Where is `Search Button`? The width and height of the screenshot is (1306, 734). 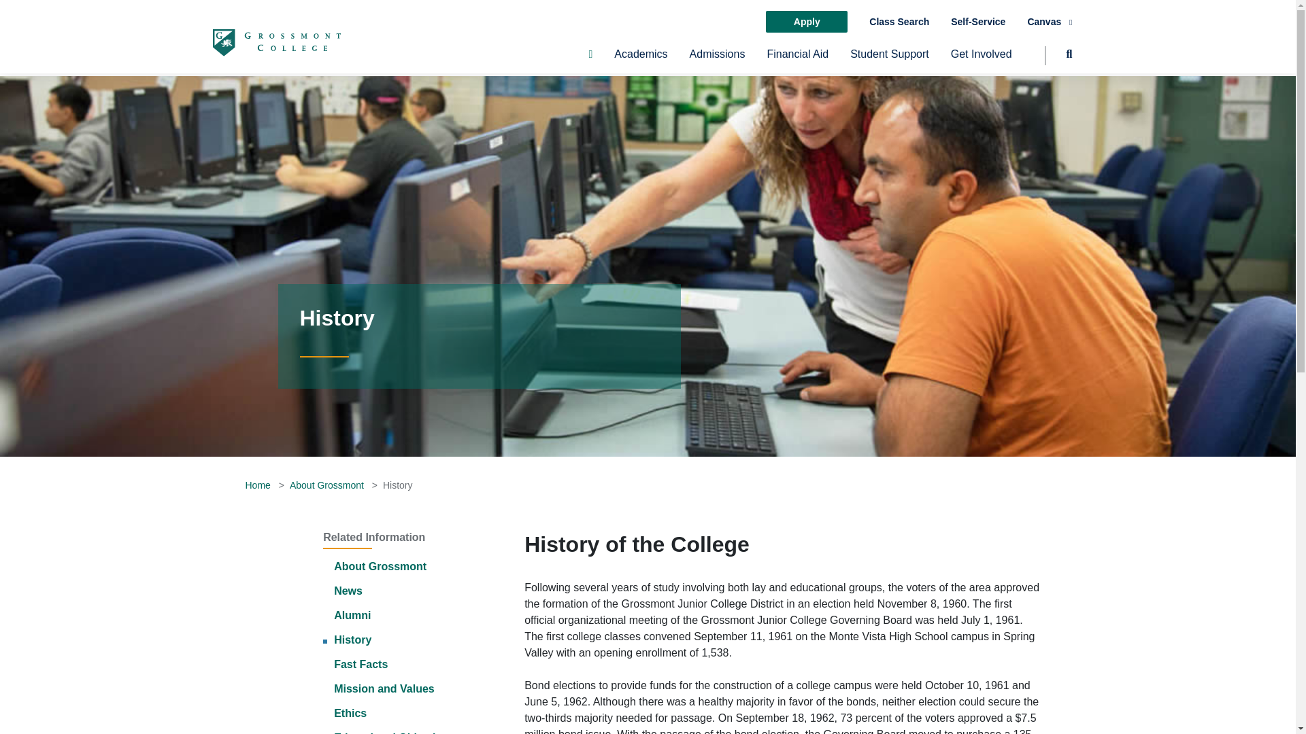
Search Button is located at coordinates (1058, 60).